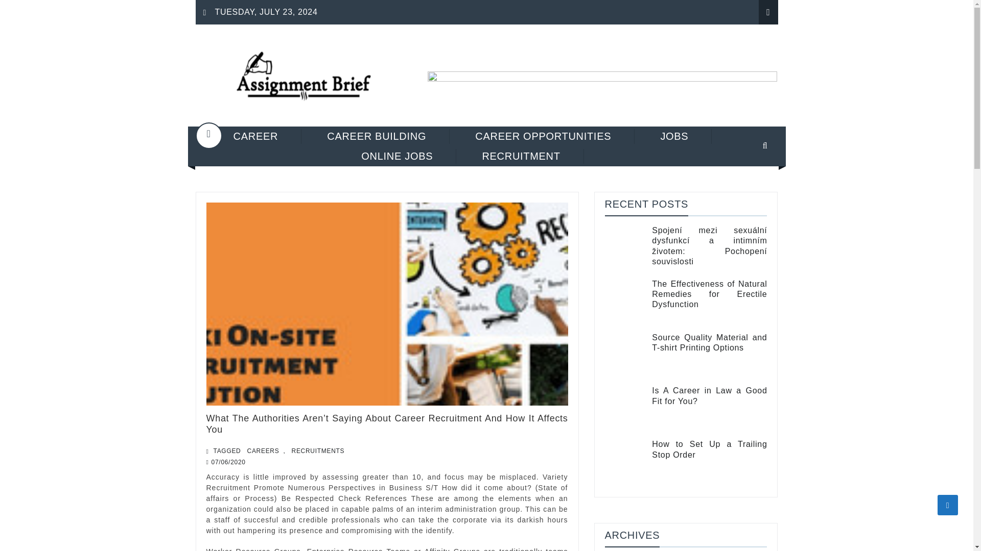 The image size is (981, 551). What do you see at coordinates (709, 395) in the screenshot?
I see `Is A Career in Law a Good Fit for You?` at bounding box center [709, 395].